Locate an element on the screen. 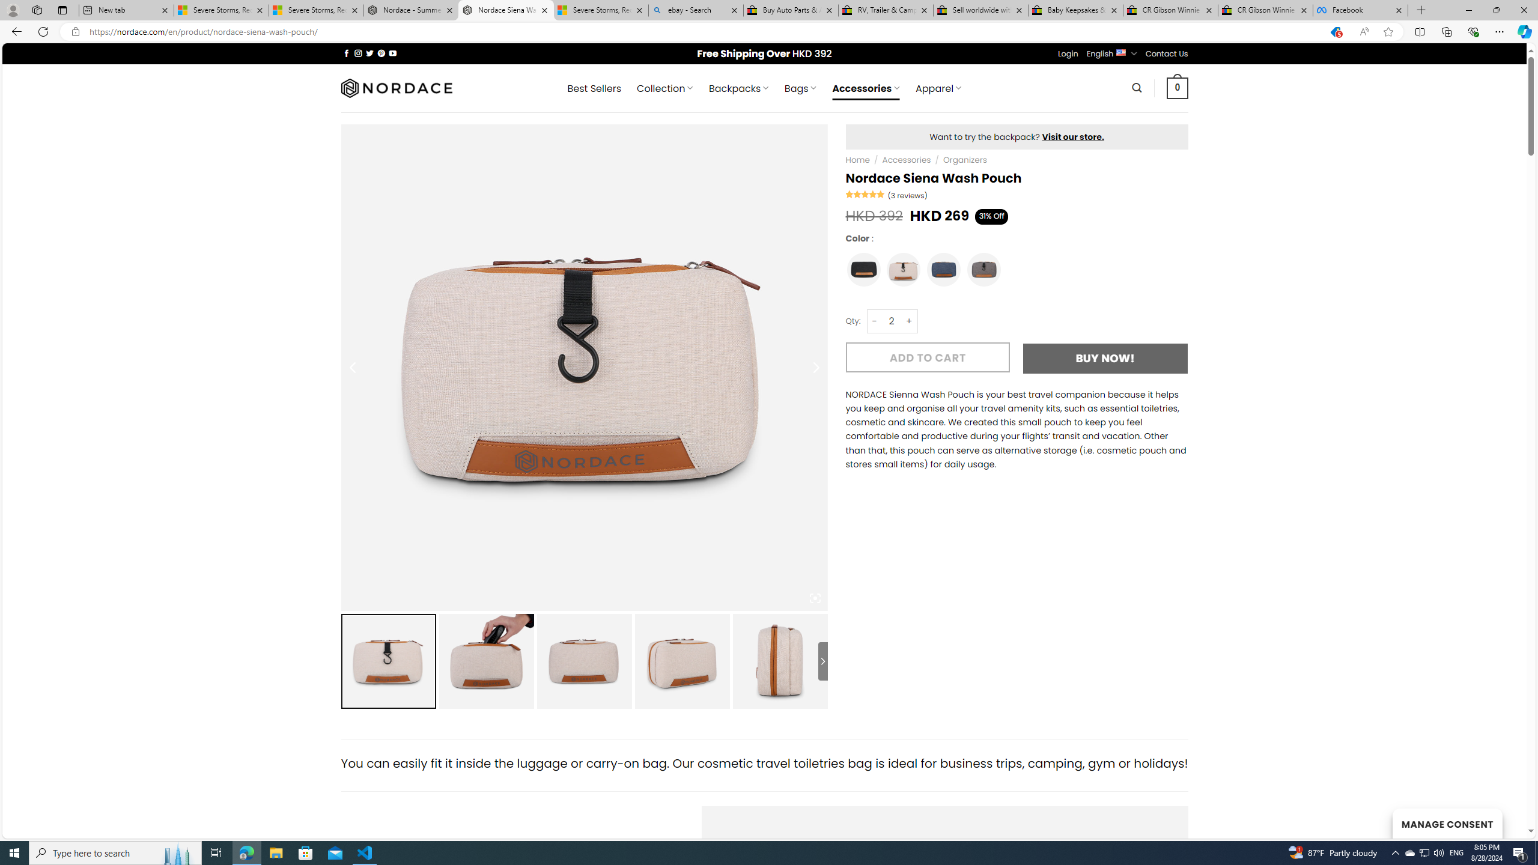 This screenshot has height=865, width=1538. New tab is located at coordinates (126, 10).